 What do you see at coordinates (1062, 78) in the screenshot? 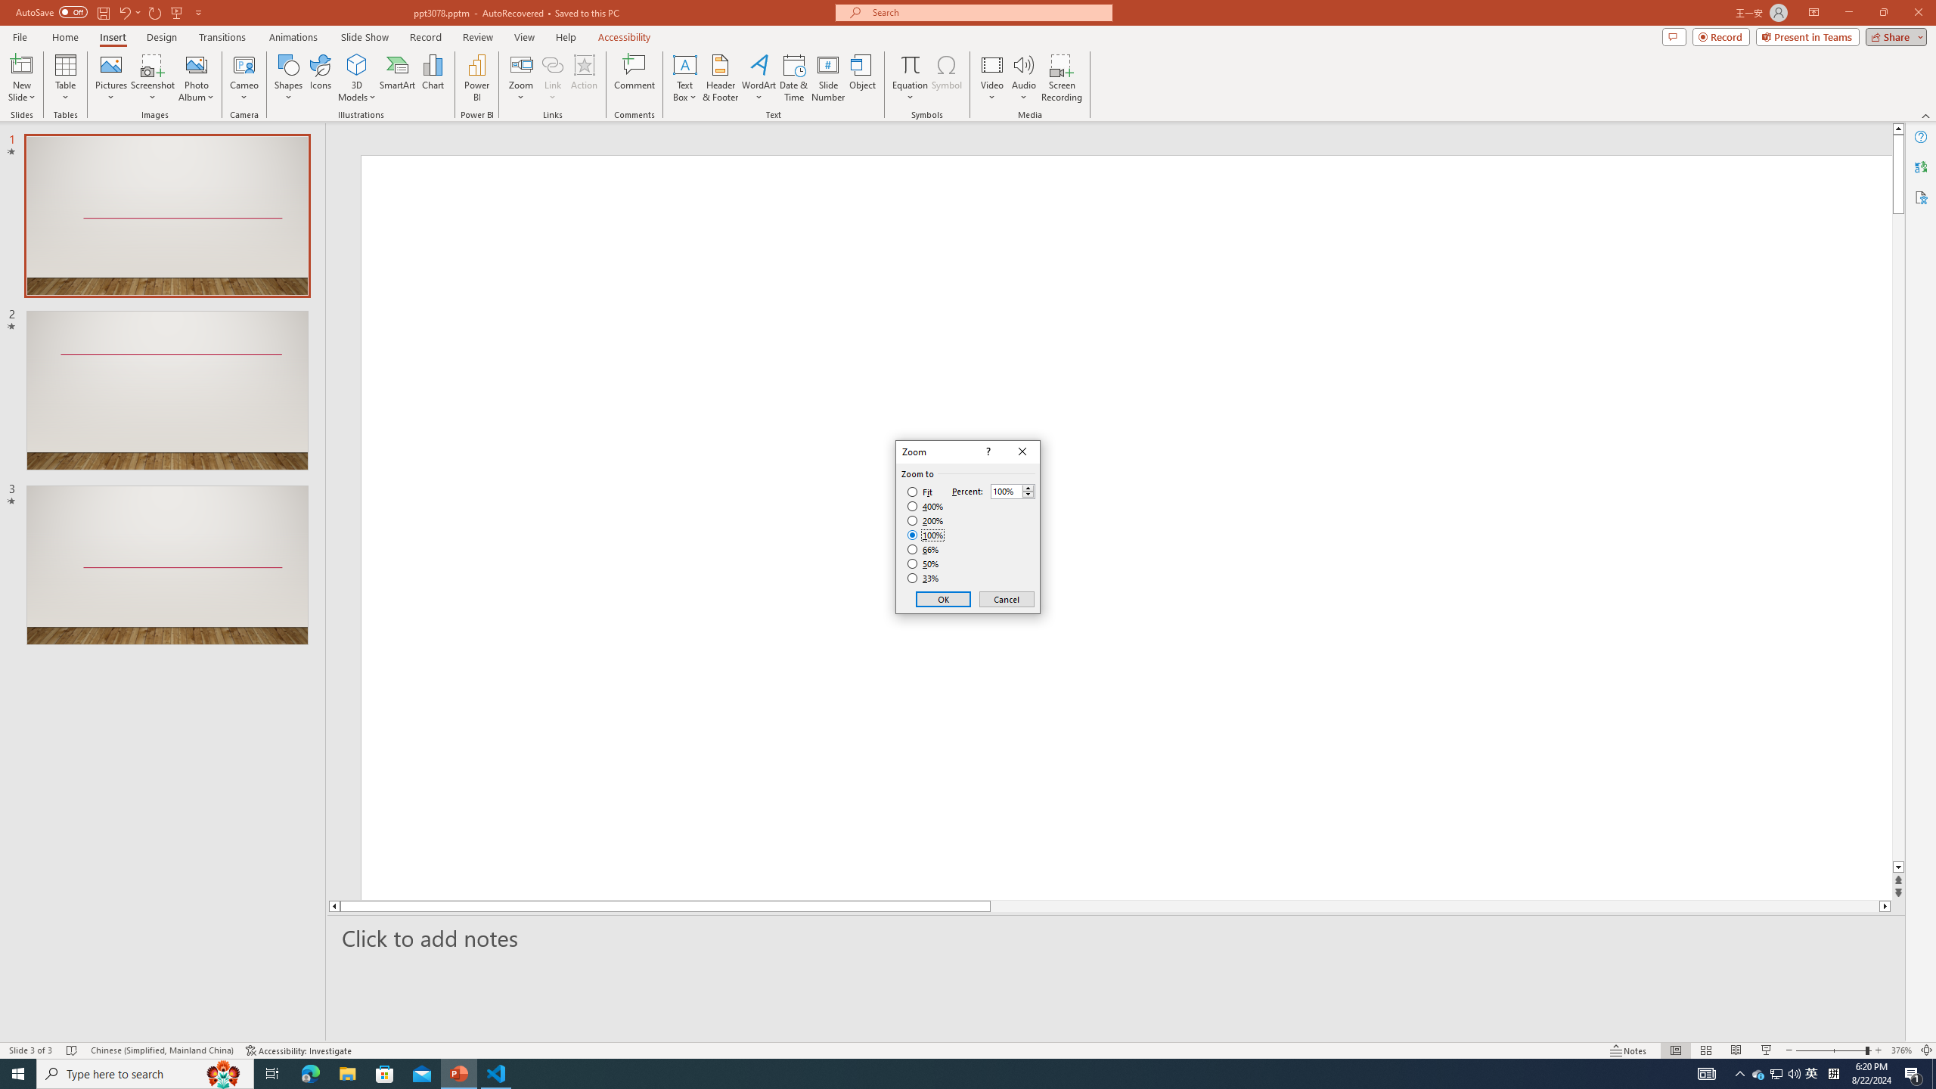
I see `Screen Recording...` at bounding box center [1062, 78].